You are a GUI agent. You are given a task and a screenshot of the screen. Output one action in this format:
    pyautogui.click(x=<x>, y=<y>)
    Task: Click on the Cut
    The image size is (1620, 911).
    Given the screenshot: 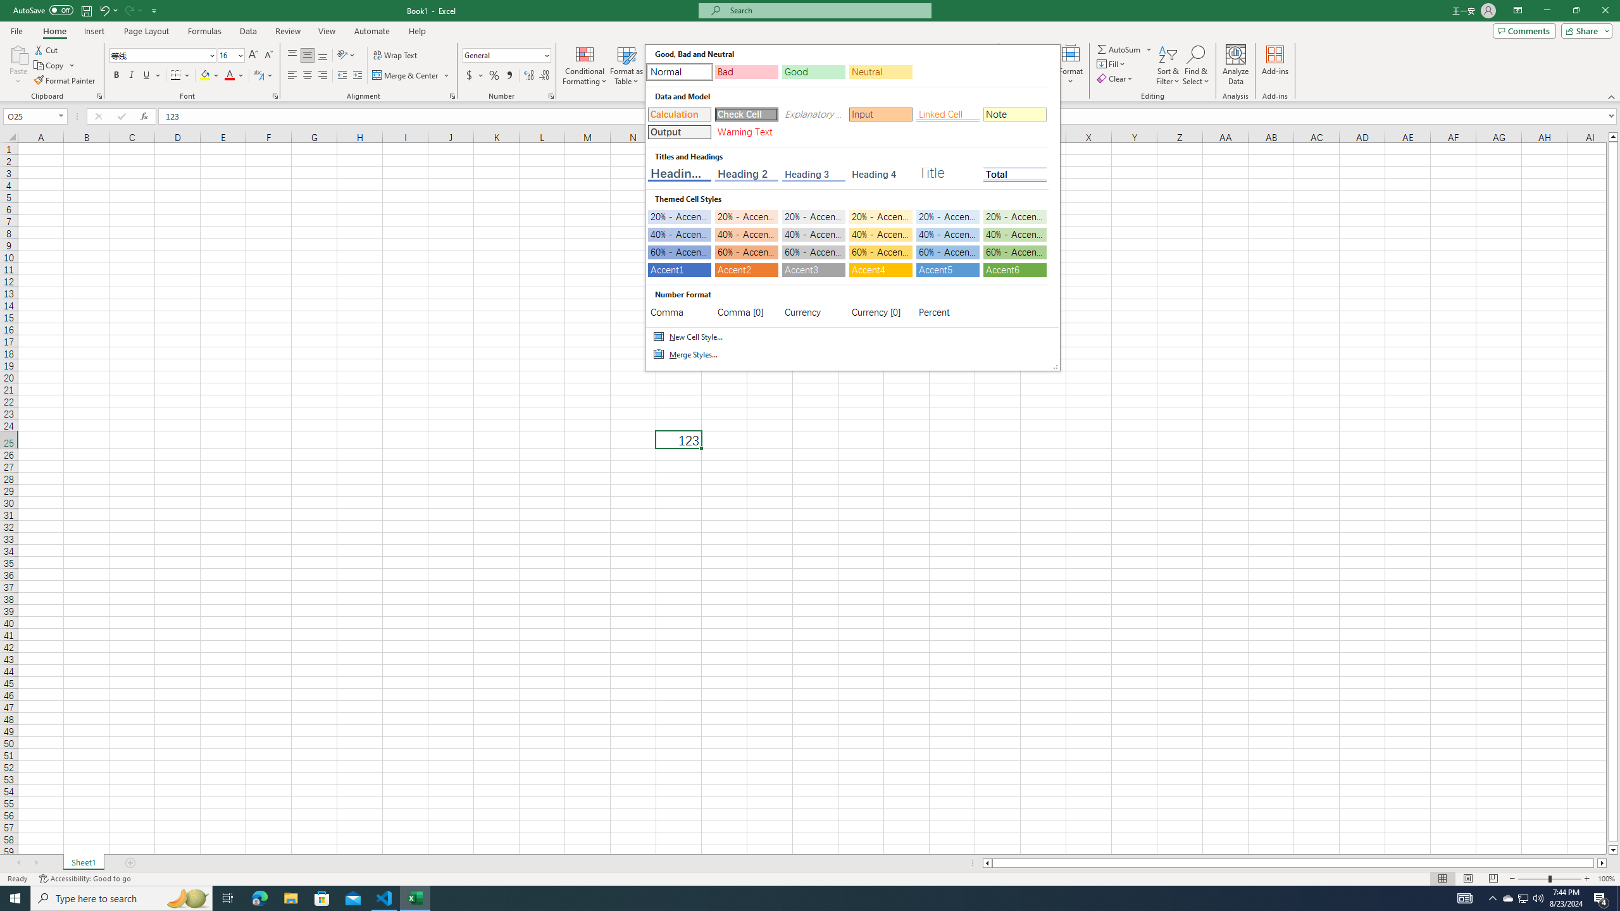 What is the action you would take?
    pyautogui.click(x=47, y=49)
    